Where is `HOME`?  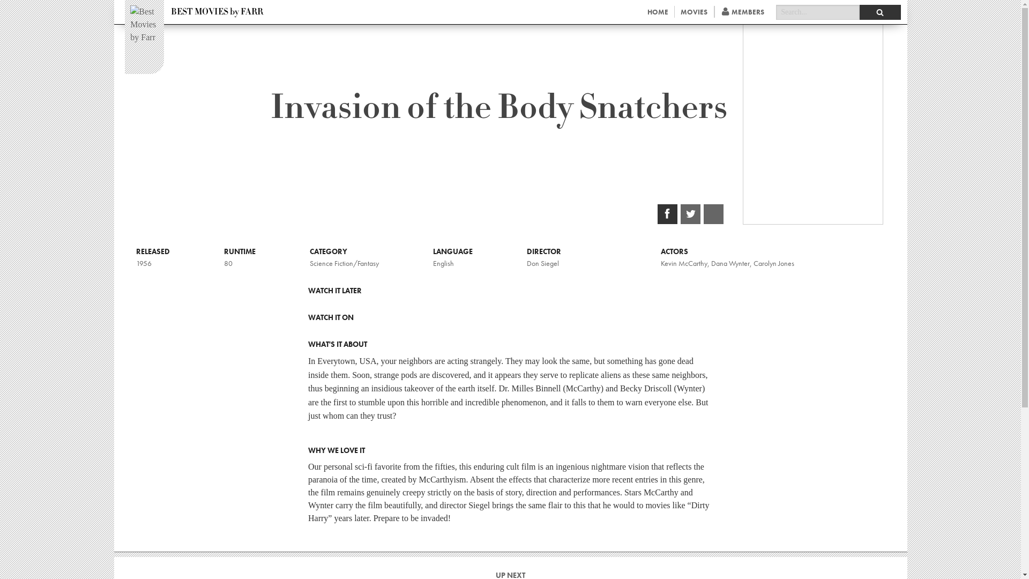 HOME is located at coordinates (657, 12).